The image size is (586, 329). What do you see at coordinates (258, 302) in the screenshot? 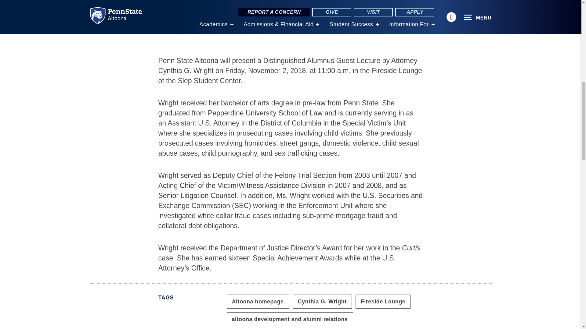
I see `Content tagged with Altoona homepage` at bounding box center [258, 302].